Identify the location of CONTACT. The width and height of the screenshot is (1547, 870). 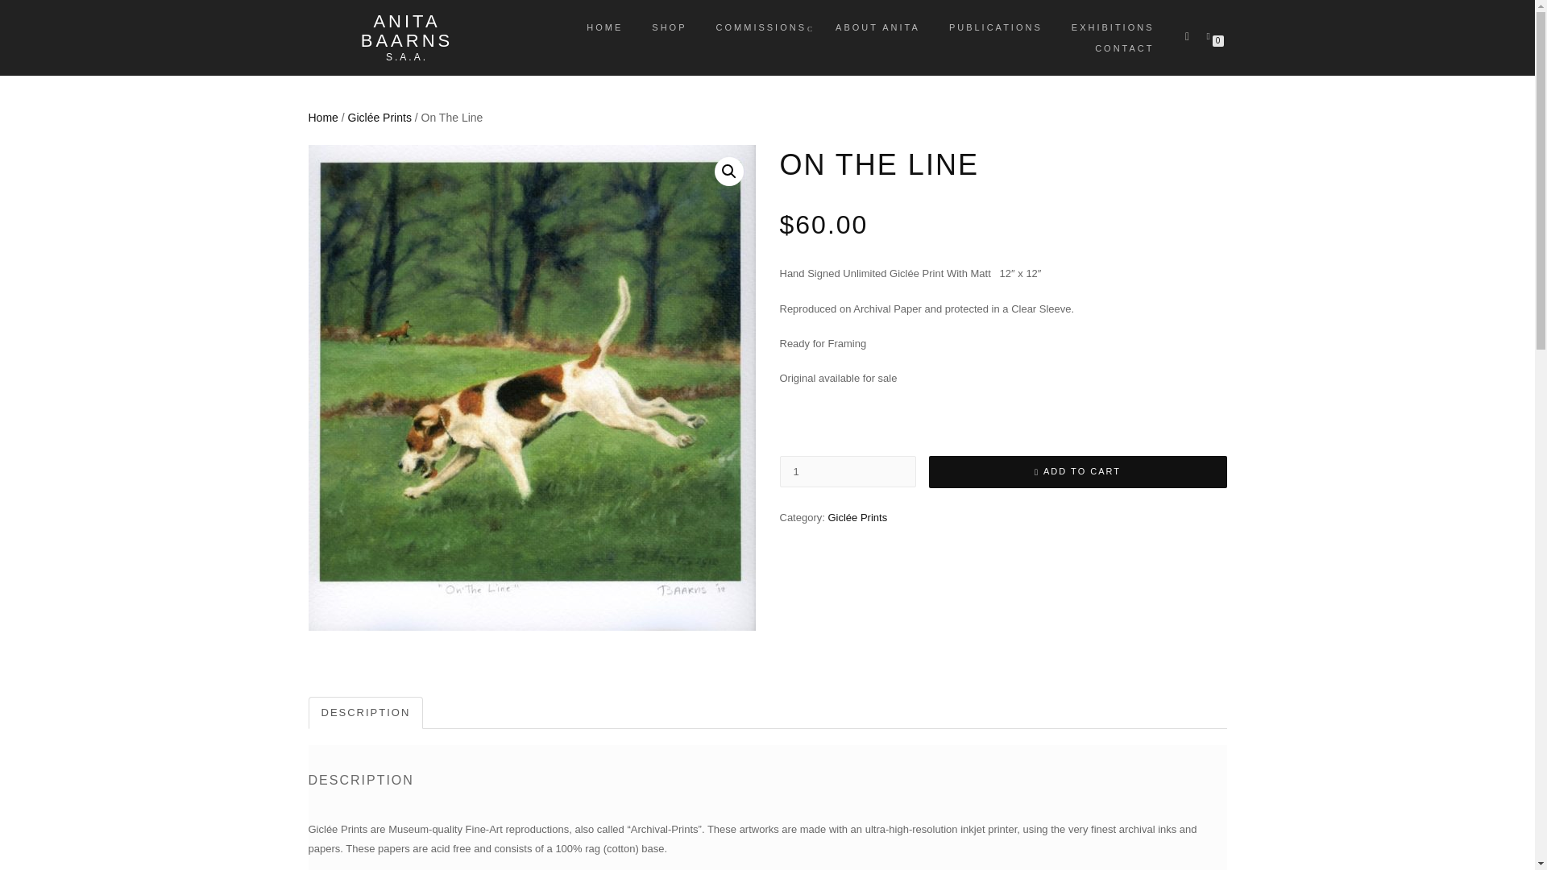
(1125, 48).